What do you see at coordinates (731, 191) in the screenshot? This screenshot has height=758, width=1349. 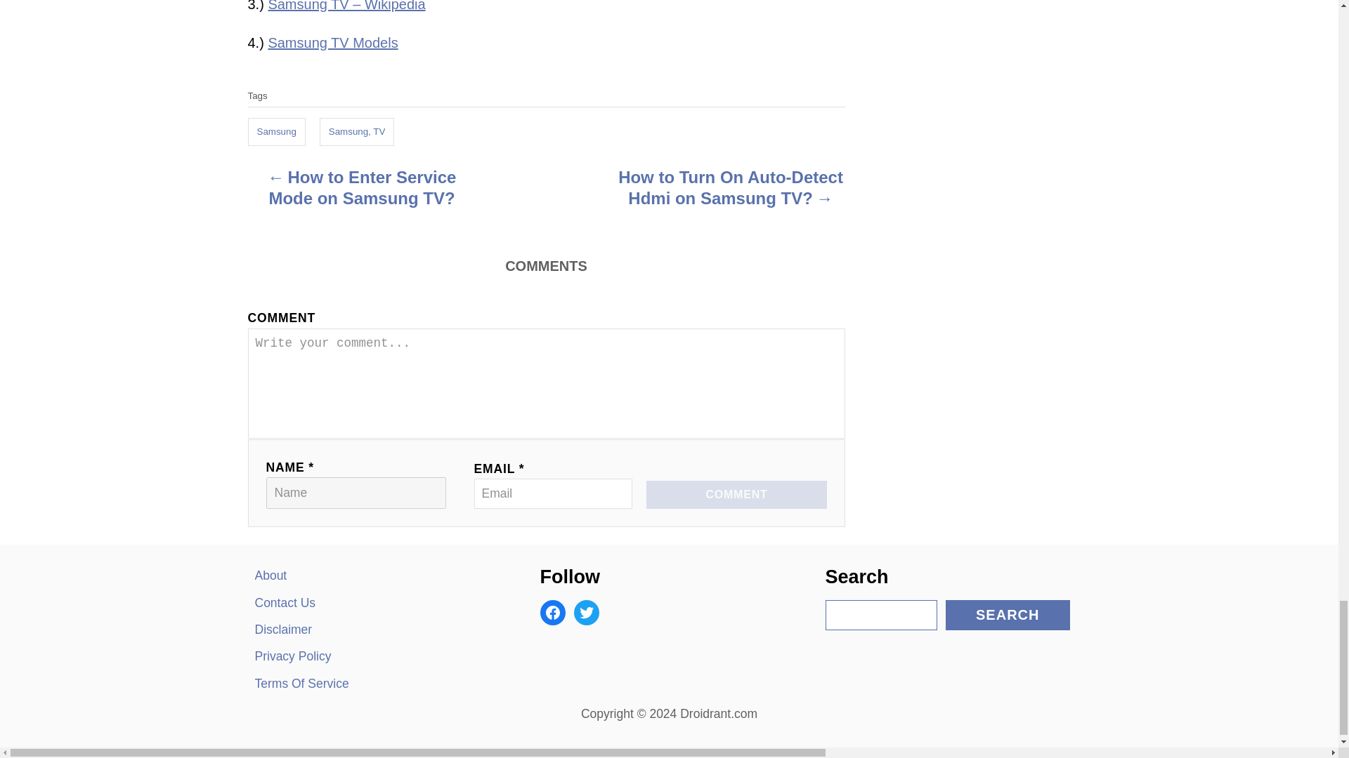 I see `How to Turn On Auto-Detect Hdmi on Samsung TV?` at bounding box center [731, 191].